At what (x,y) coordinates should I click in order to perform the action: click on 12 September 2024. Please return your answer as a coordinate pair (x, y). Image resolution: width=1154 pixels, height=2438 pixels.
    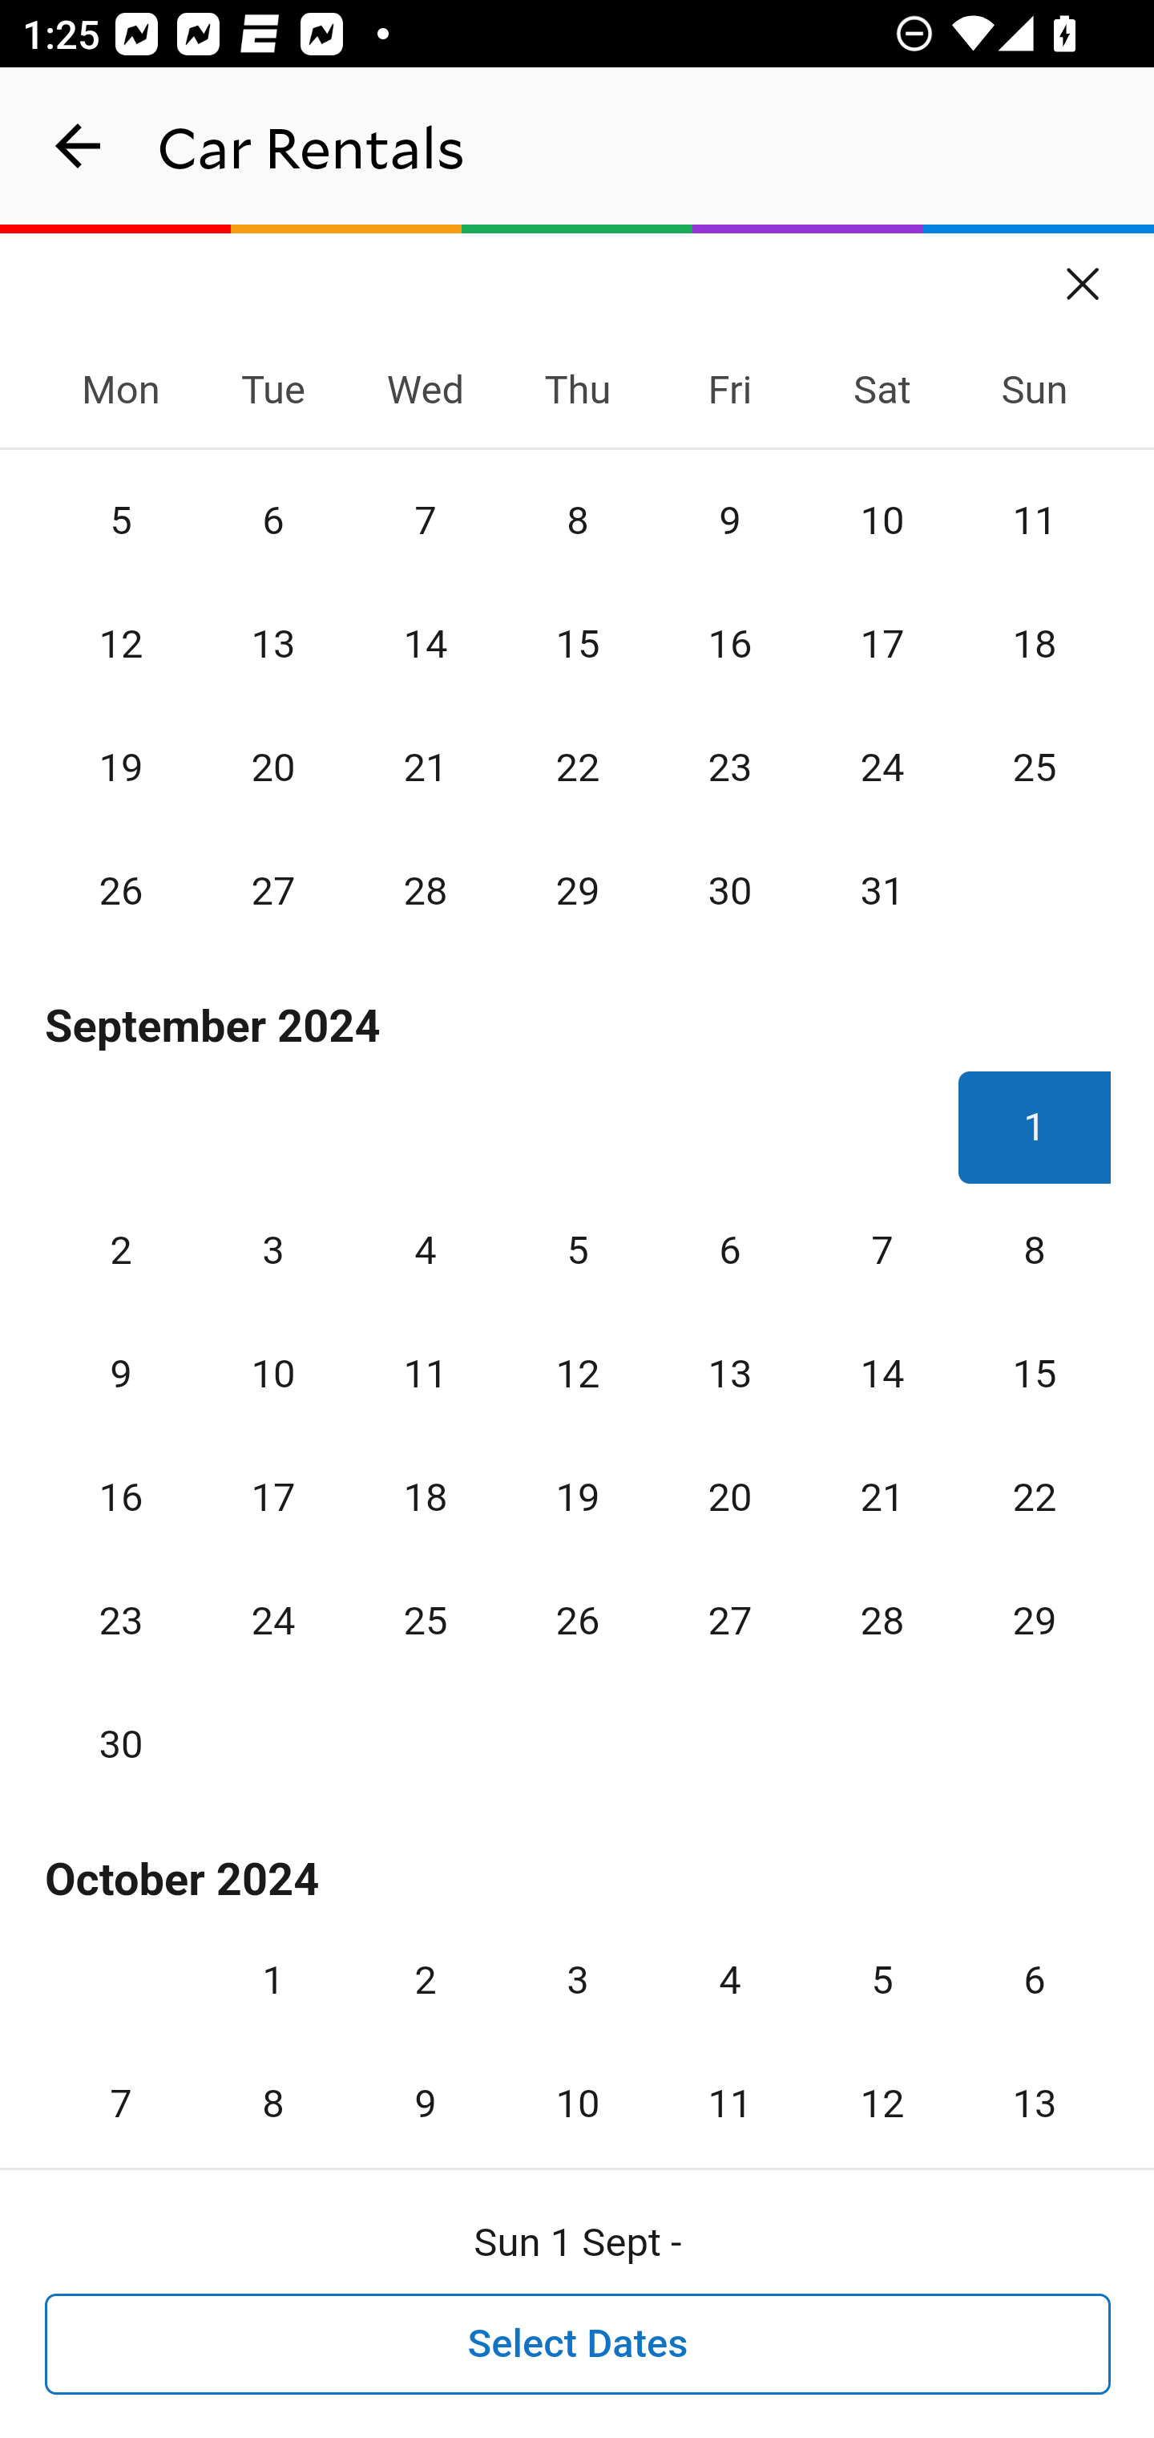
    Looking at the image, I should click on (578, 1373).